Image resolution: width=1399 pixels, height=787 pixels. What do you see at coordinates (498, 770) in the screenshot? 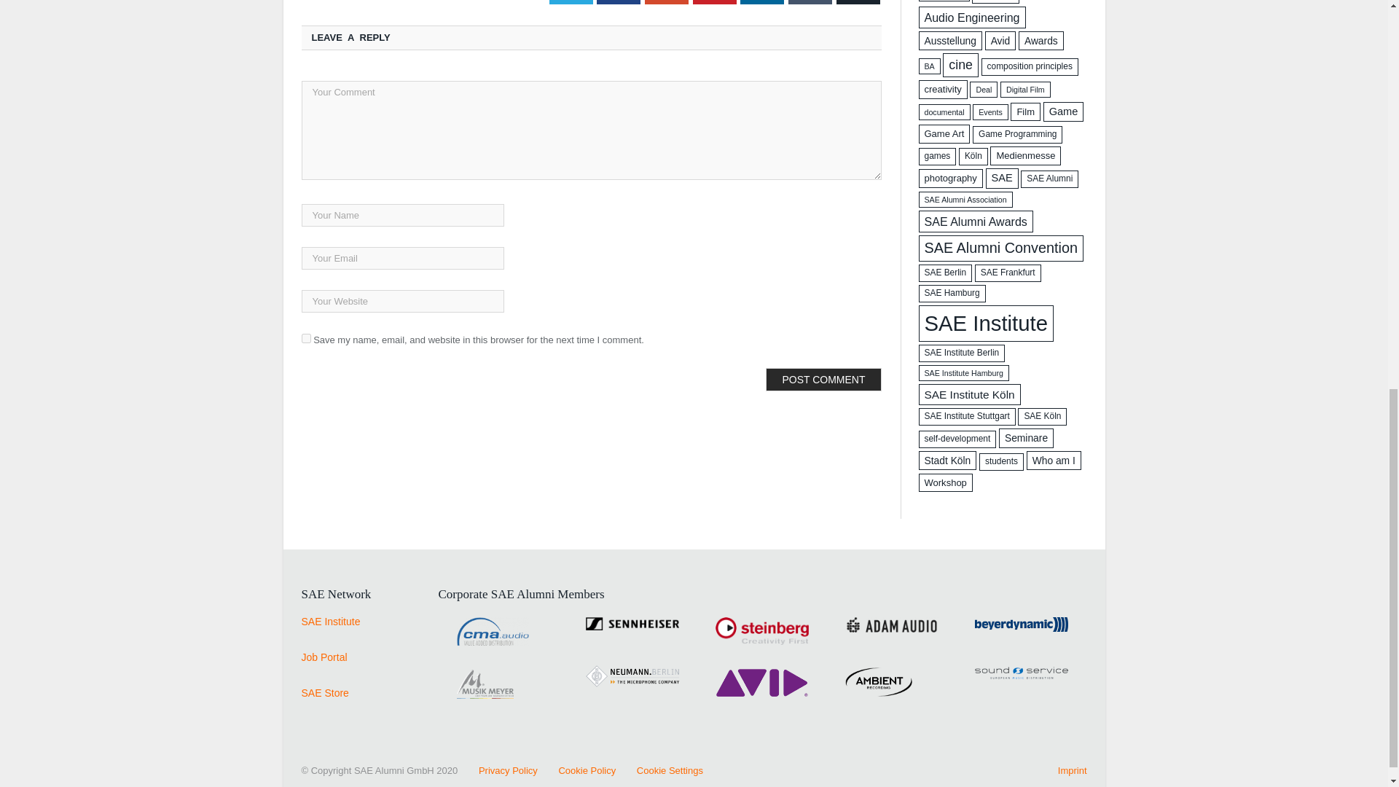
I see `Privacy Policy` at bounding box center [498, 770].